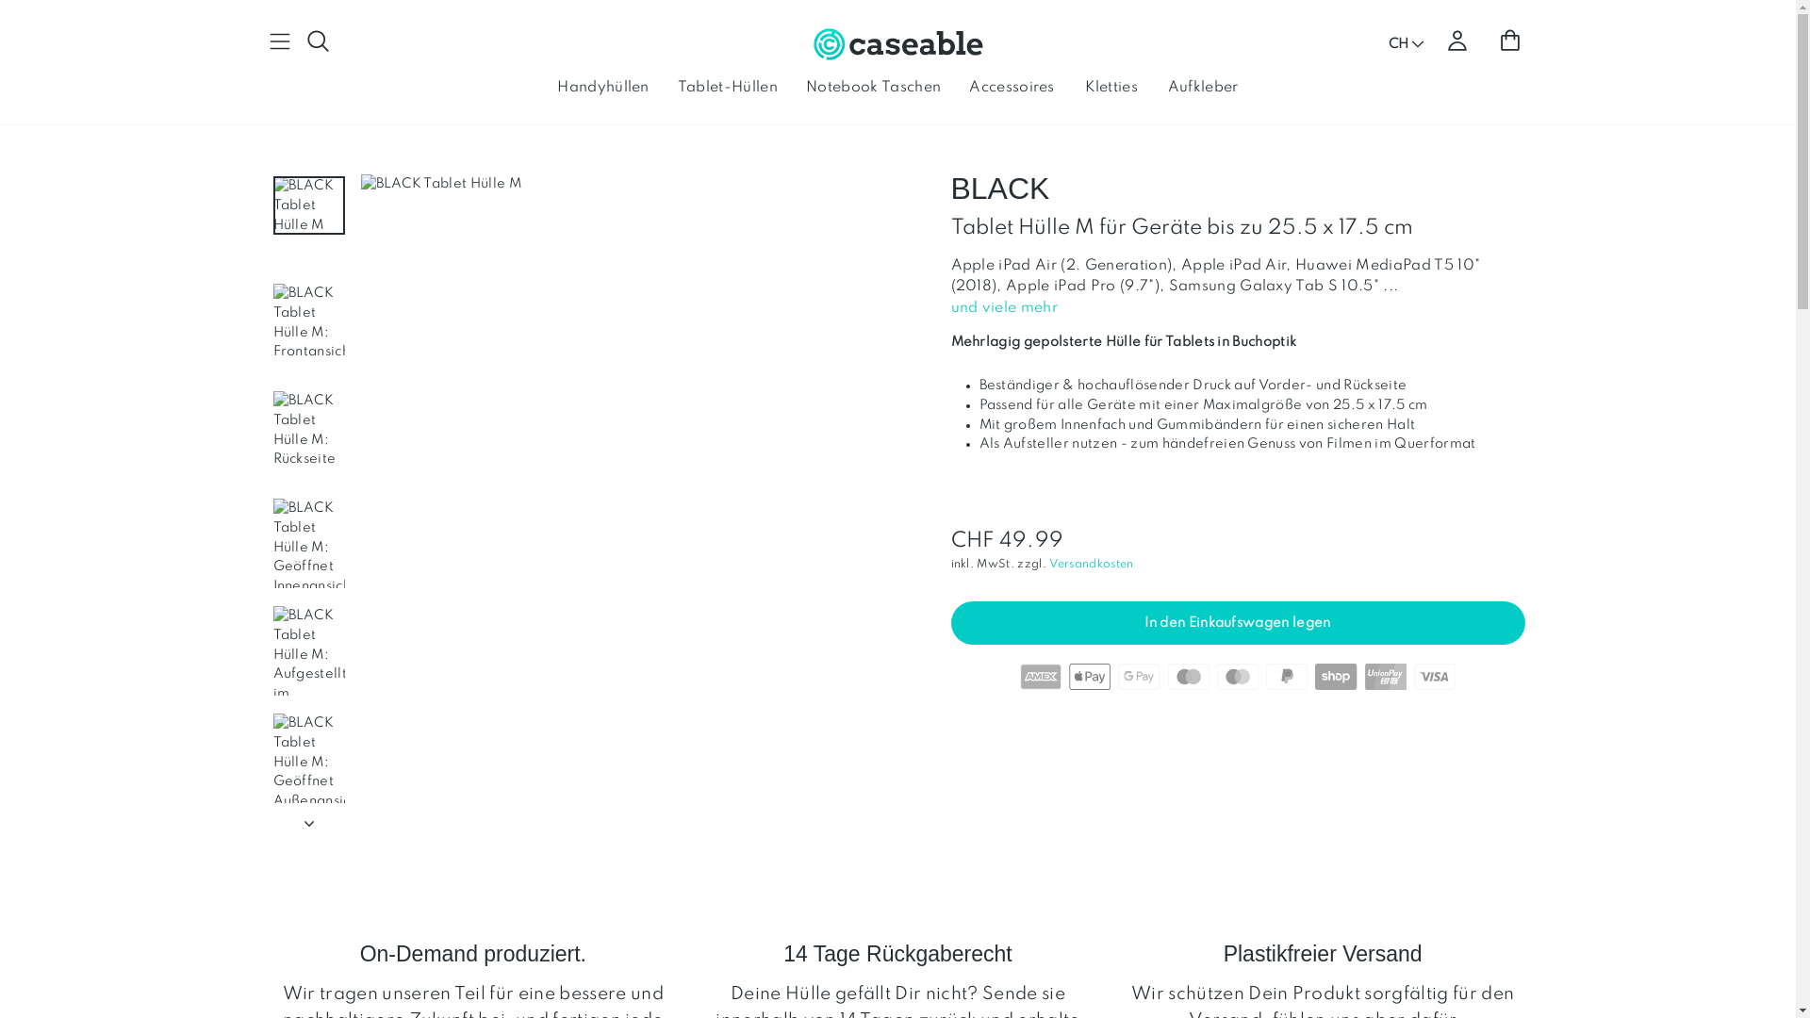  What do you see at coordinates (0, 0) in the screenshot?
I see `Direkt zum Inhalt` at bounding box center [0, 0].